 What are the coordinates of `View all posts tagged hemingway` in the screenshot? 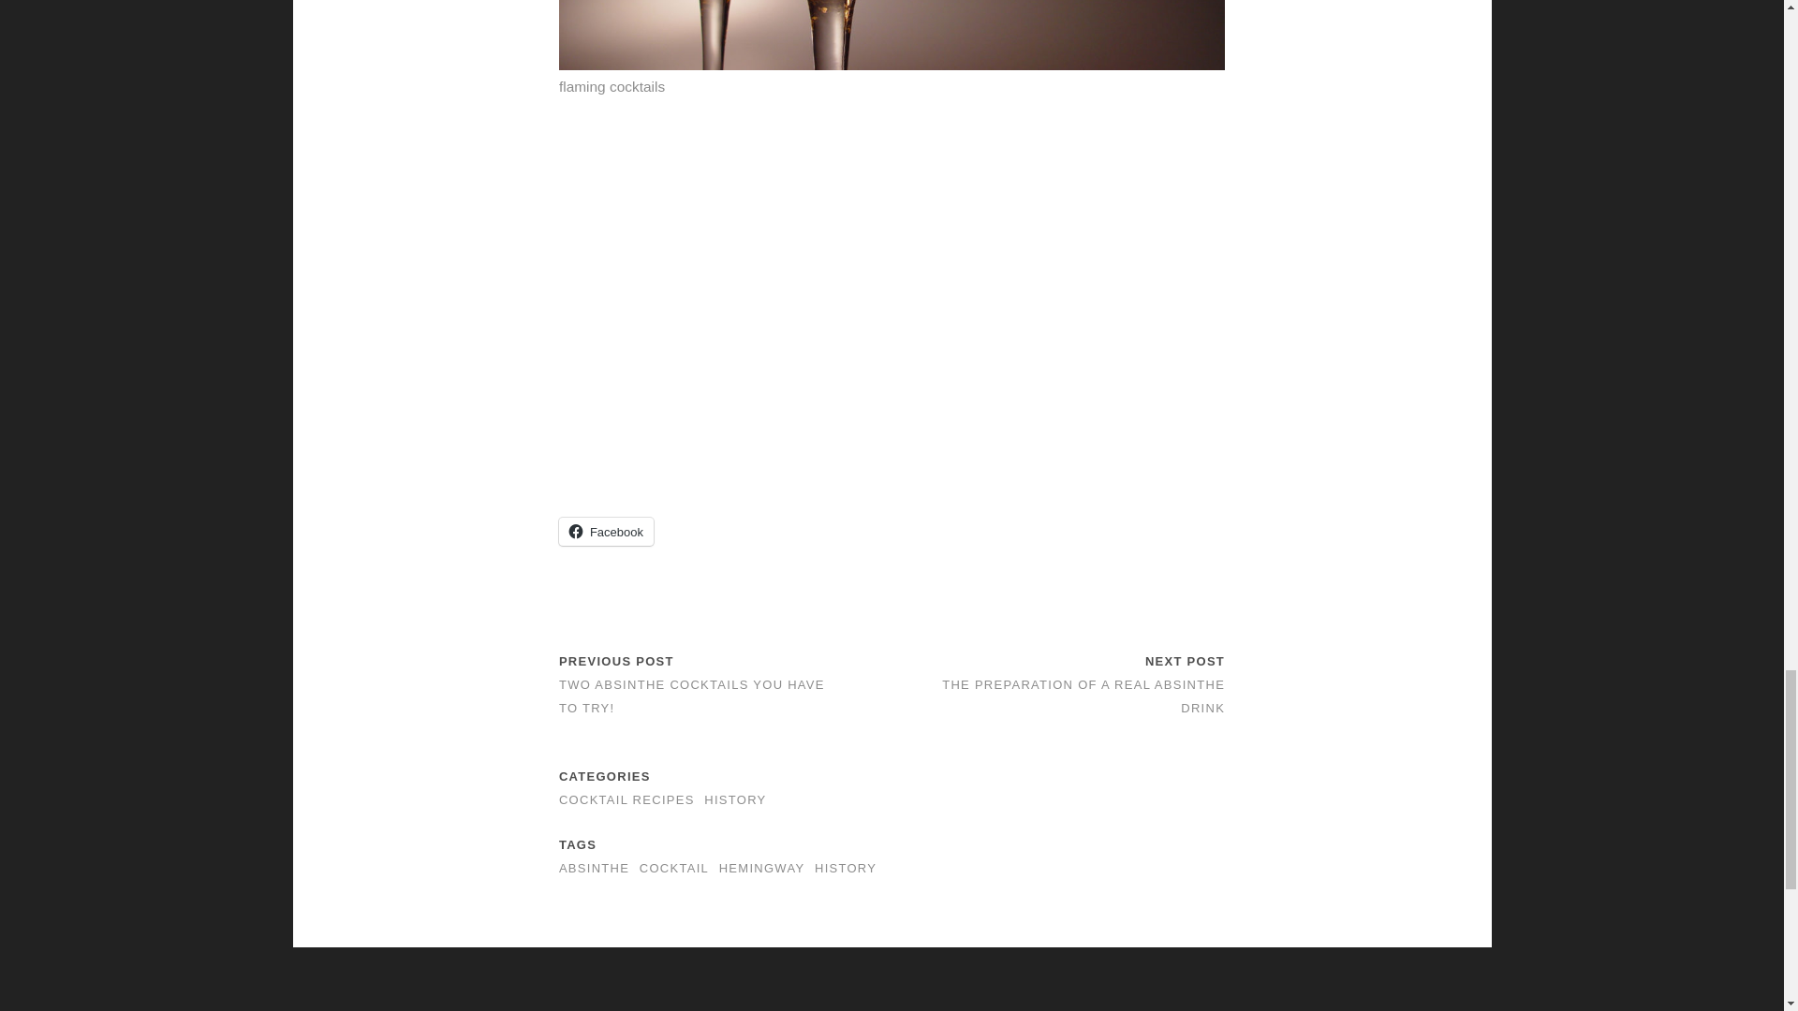 It's located at (762, 869).